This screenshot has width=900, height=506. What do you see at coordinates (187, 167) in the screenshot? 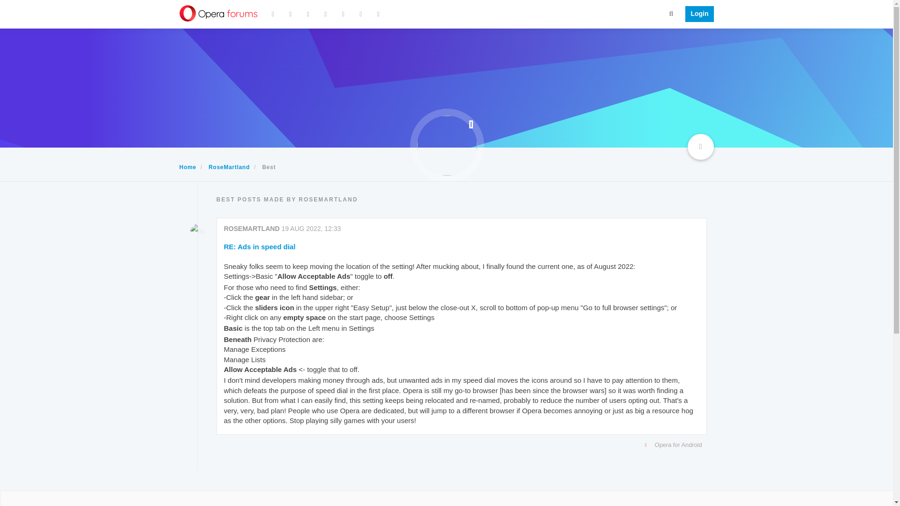
I see `Home` at bounding box center [187, 167].